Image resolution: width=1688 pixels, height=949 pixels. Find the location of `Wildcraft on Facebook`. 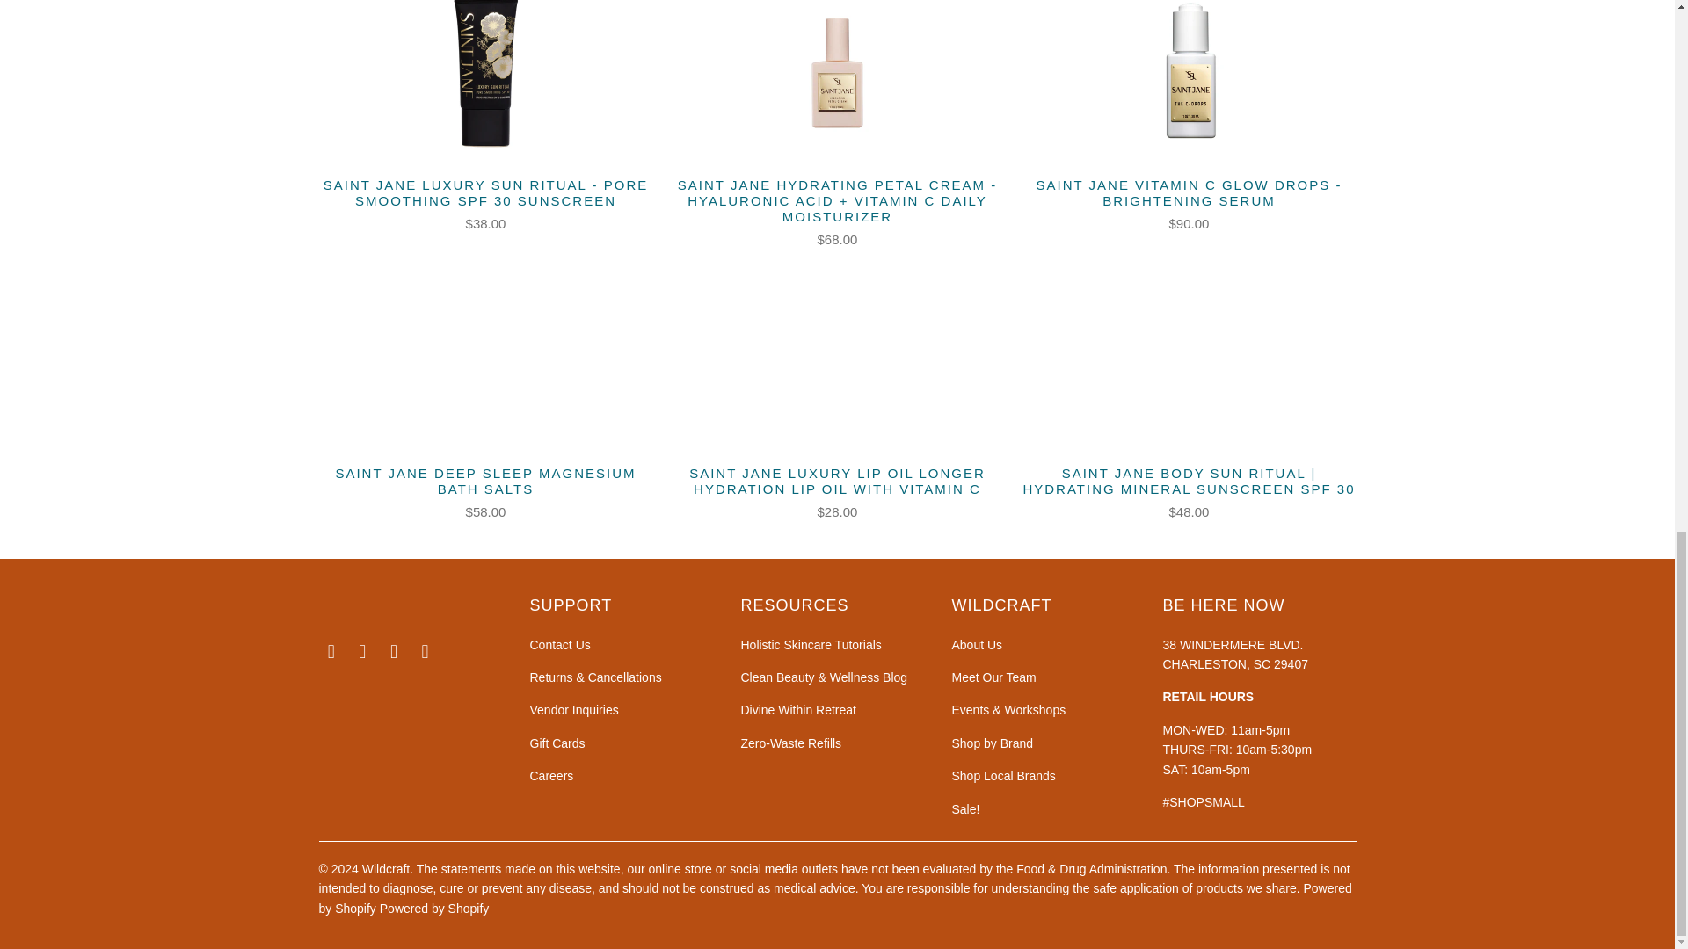

Wildcraft on Facebook is located at coordinates (331, 652).